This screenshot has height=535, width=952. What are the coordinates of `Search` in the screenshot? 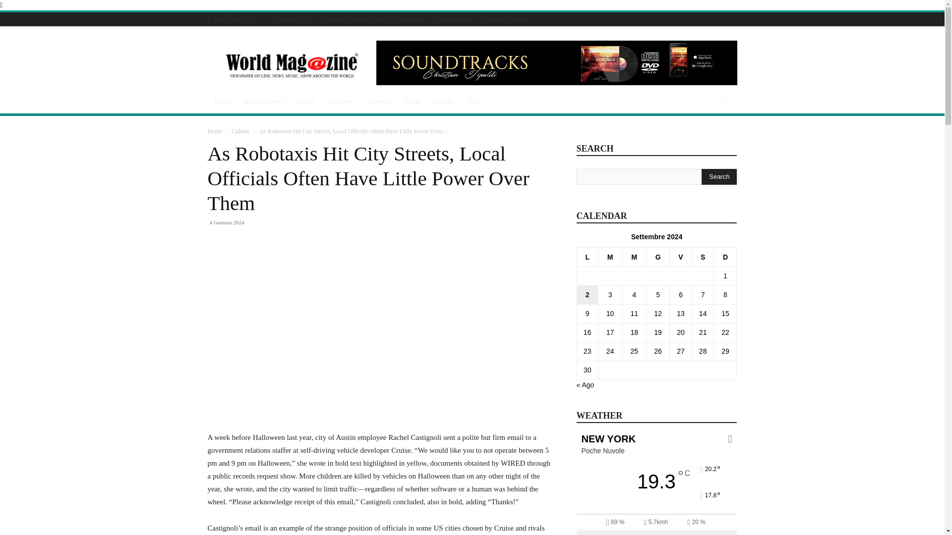 It's located at (719, 176).